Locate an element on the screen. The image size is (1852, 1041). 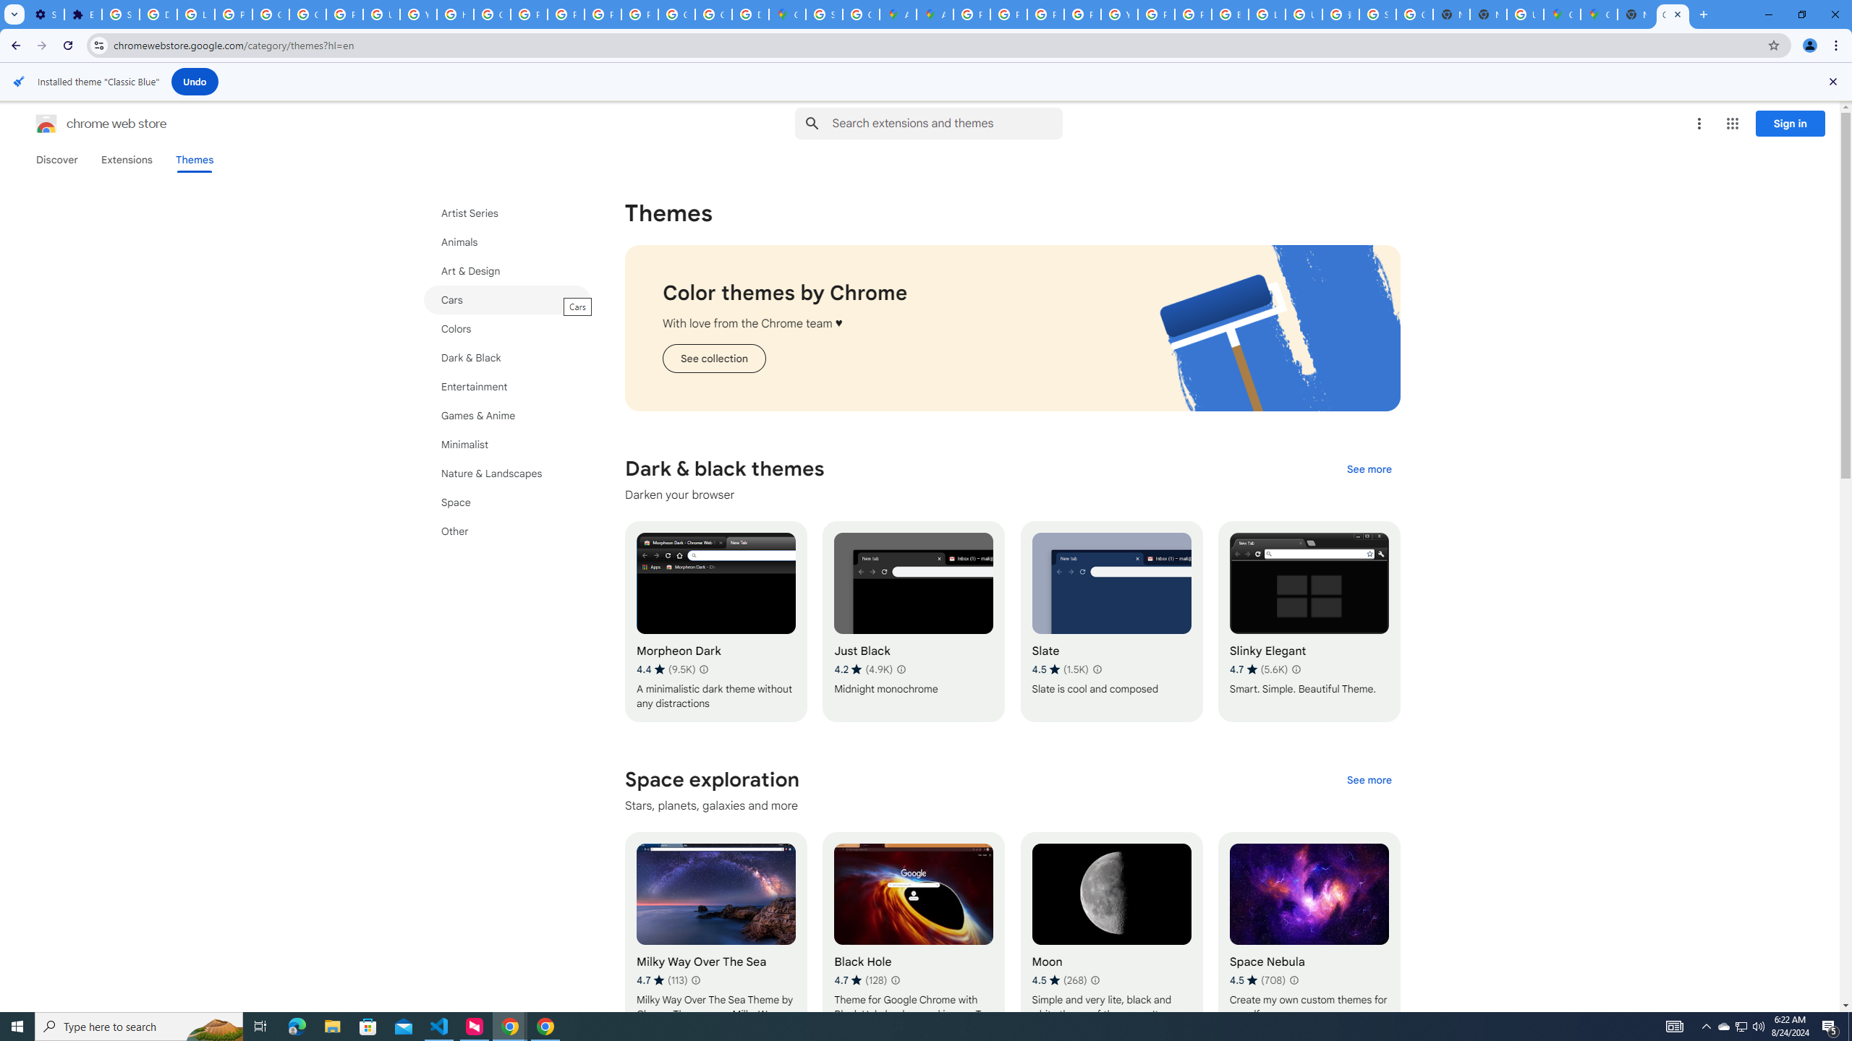
See more of the "Dark & black themes" collection is located at coordinates (1369, 468).